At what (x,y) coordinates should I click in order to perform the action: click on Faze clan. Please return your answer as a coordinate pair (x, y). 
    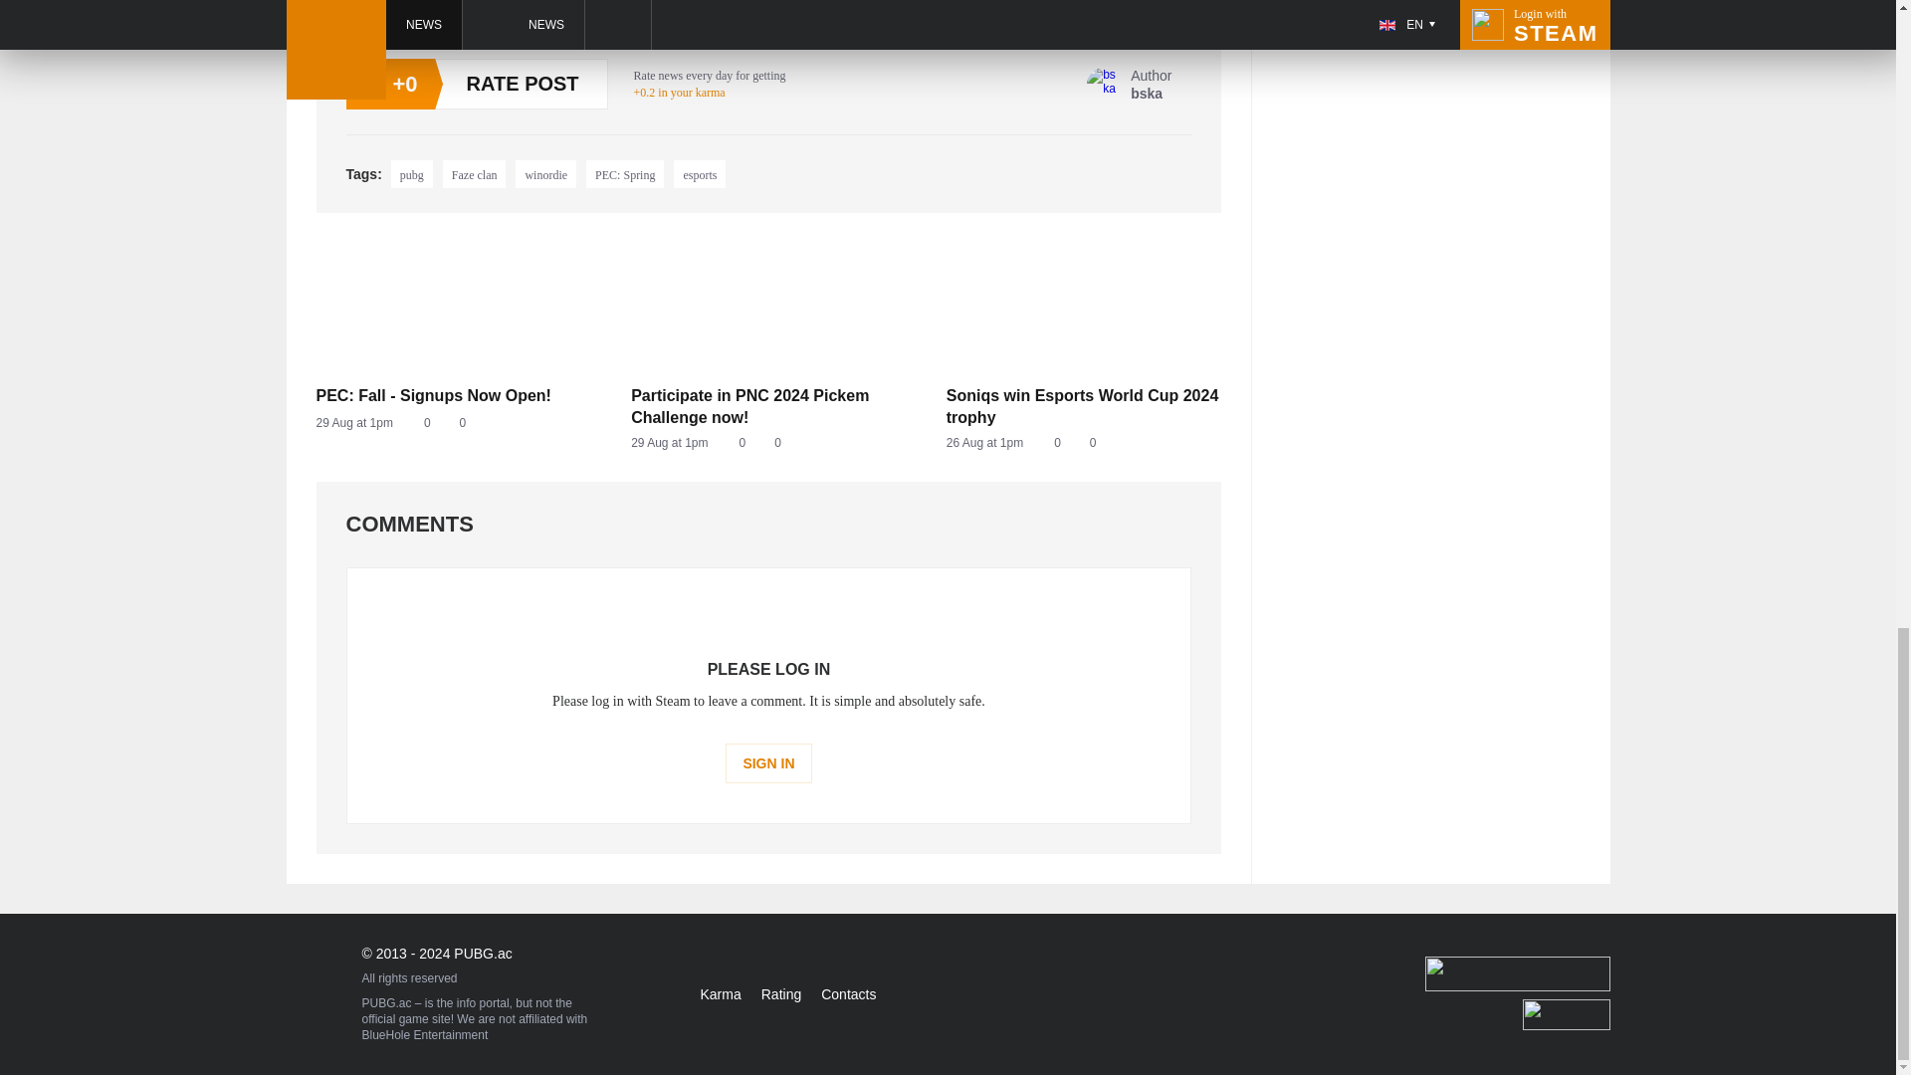
    Looking at the image, I should click on (1084, 443).